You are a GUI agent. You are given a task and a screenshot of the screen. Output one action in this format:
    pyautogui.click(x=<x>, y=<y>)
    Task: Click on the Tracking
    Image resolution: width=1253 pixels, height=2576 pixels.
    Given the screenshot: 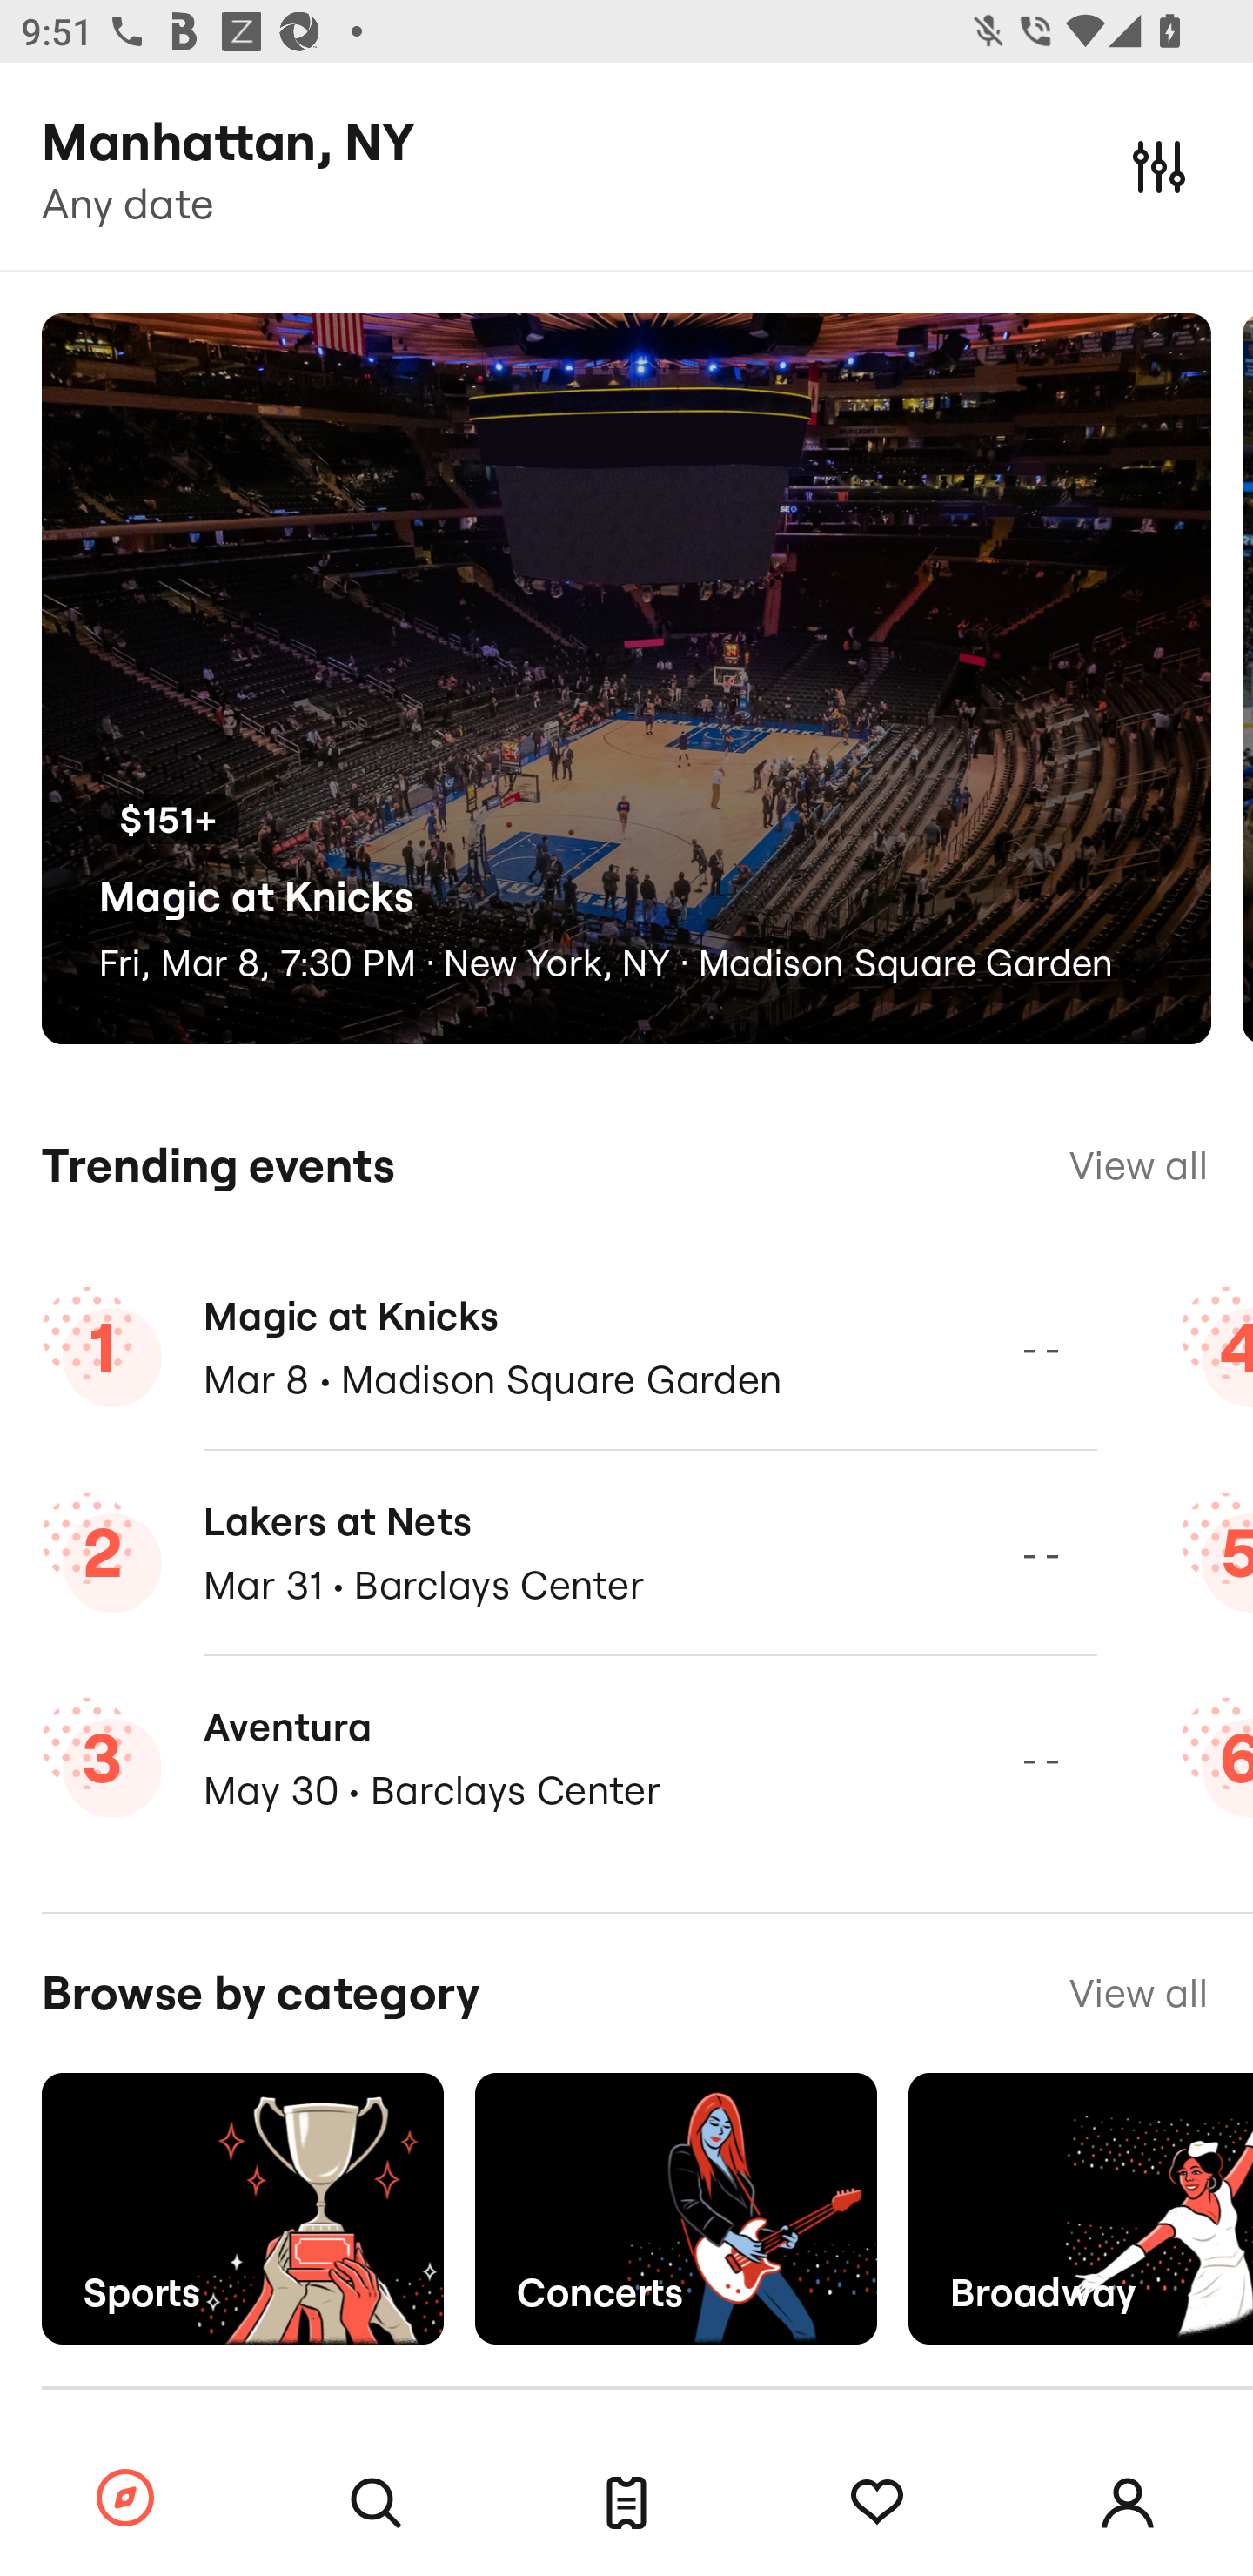 What is the action you would take?
    pyautogui.click(x=877, y=2503)
    